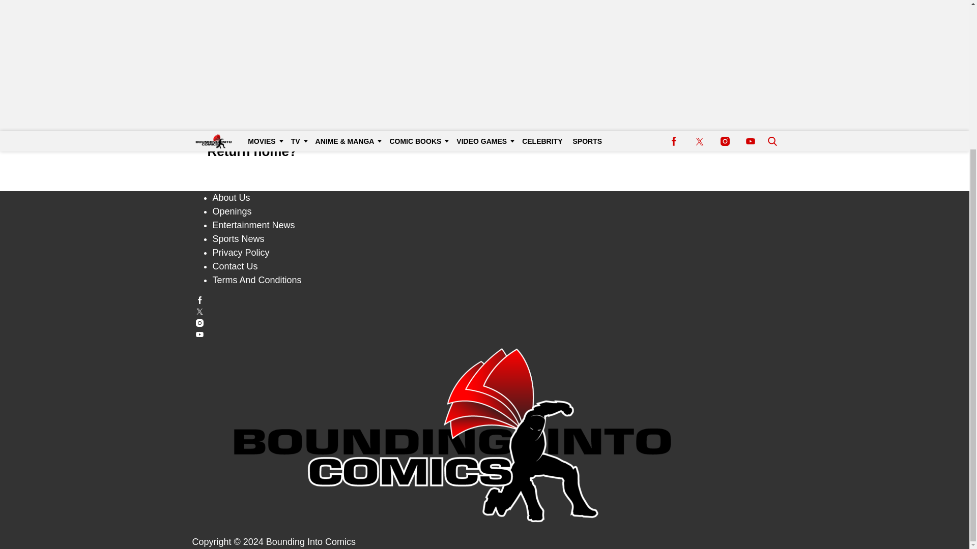 This screenshot has width=977, height=549. Describe the element at coordinates (253, 225) in the screenshot. I see `Entertainment News` at that location.